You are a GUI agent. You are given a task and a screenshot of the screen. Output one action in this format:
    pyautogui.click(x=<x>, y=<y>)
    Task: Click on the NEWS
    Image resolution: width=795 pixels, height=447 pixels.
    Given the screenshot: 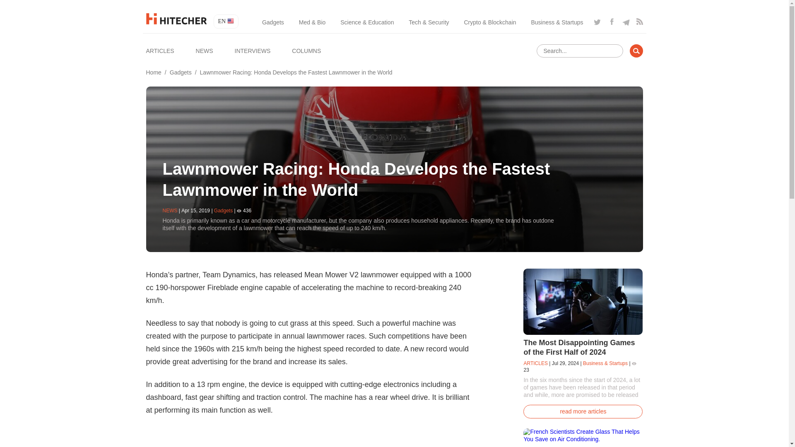 What is the action you would take?
    pyautogui.click(x=204, y=50)
    